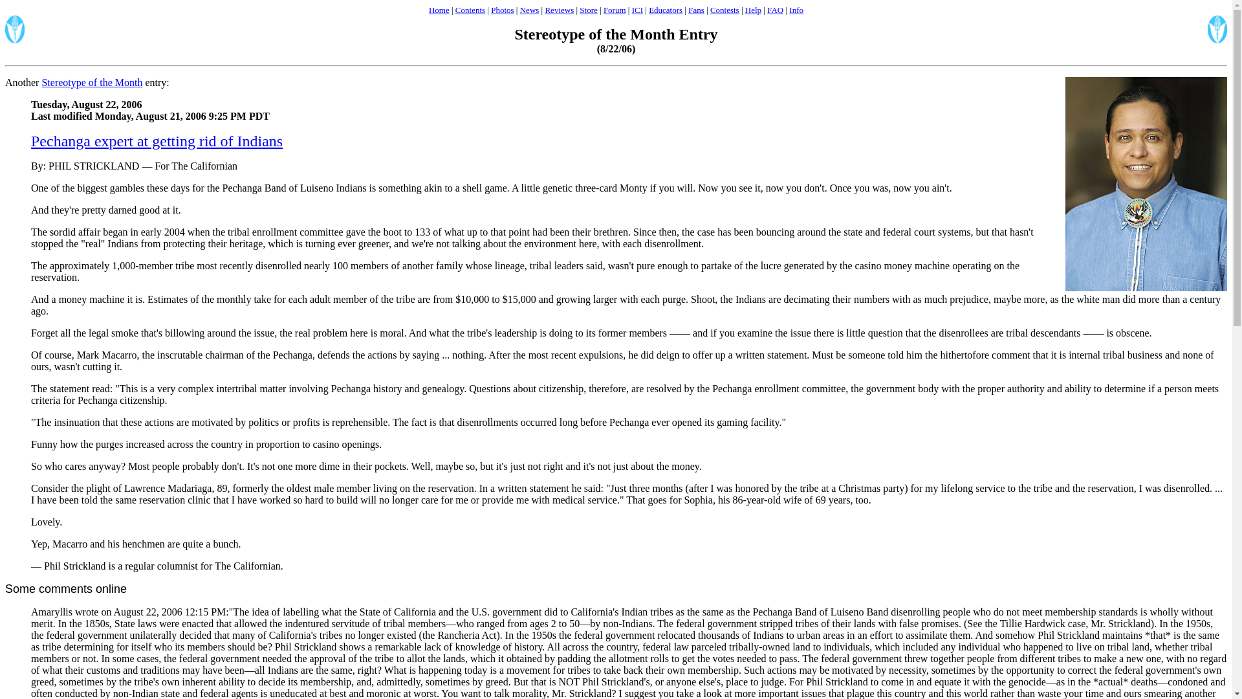 The width and height of the screenshot is (1242, 699). Describe the element at coordinates (696, 9) in the screenshot. I see `Fans` at that location.